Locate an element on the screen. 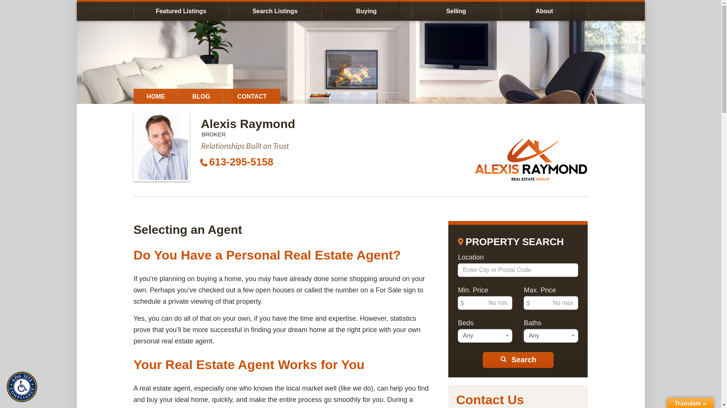  Alexis Raymond is located at coordinates (248, 124).